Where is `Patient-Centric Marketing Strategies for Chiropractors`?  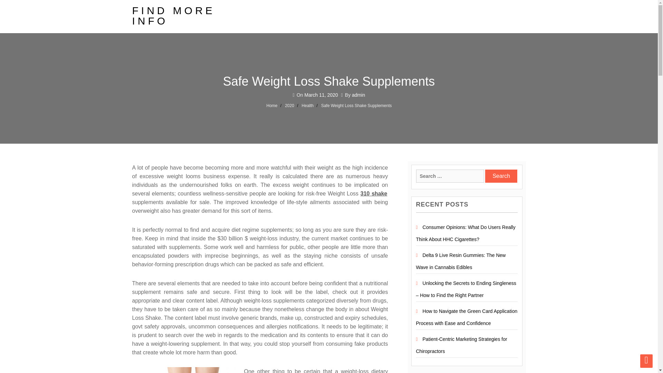
Patient-Centric Marketing Strategies for Chiropractors is located at coordinates (461, 345).